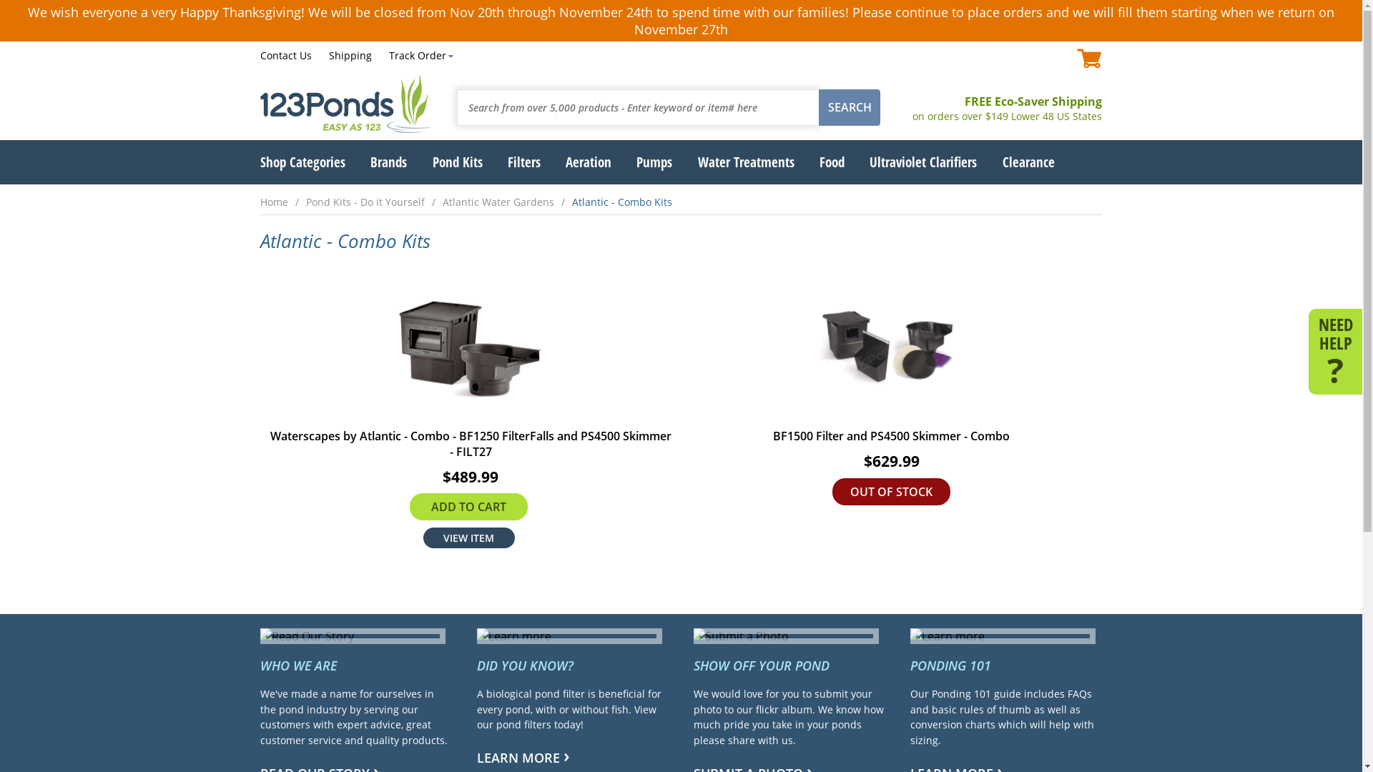  Describe the element at coordinates (303, 162) in the screenshot. I see `Shop Categories` at that location.